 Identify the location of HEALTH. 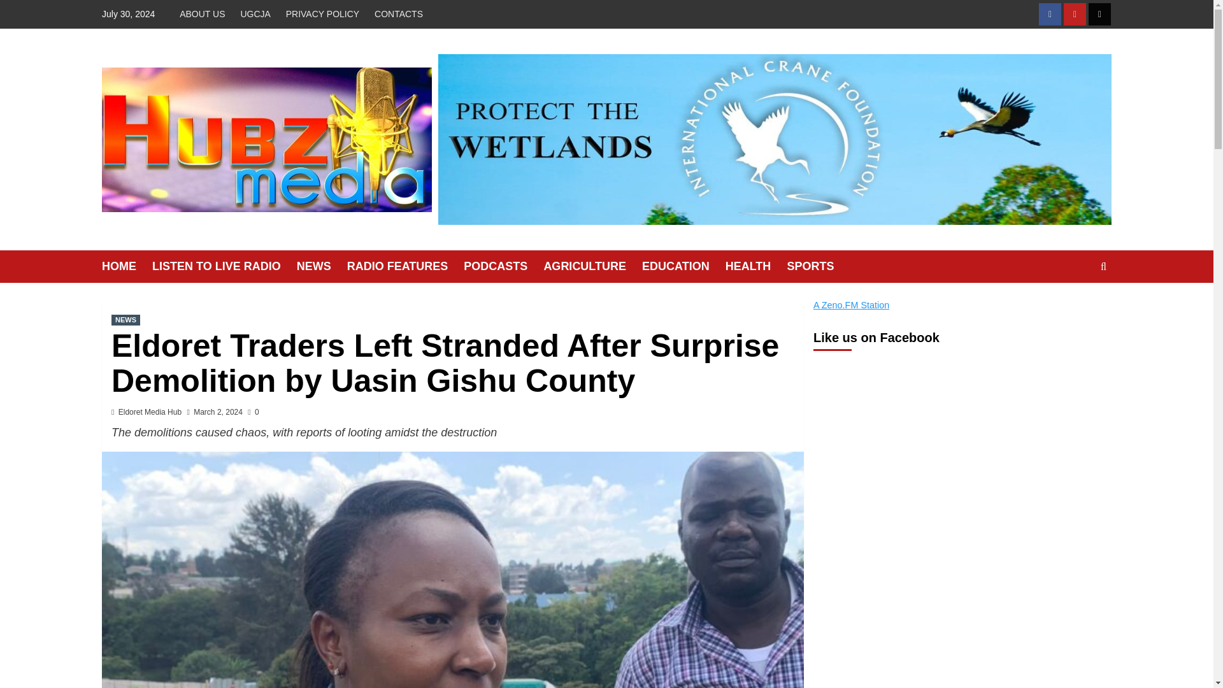
(756, 266).